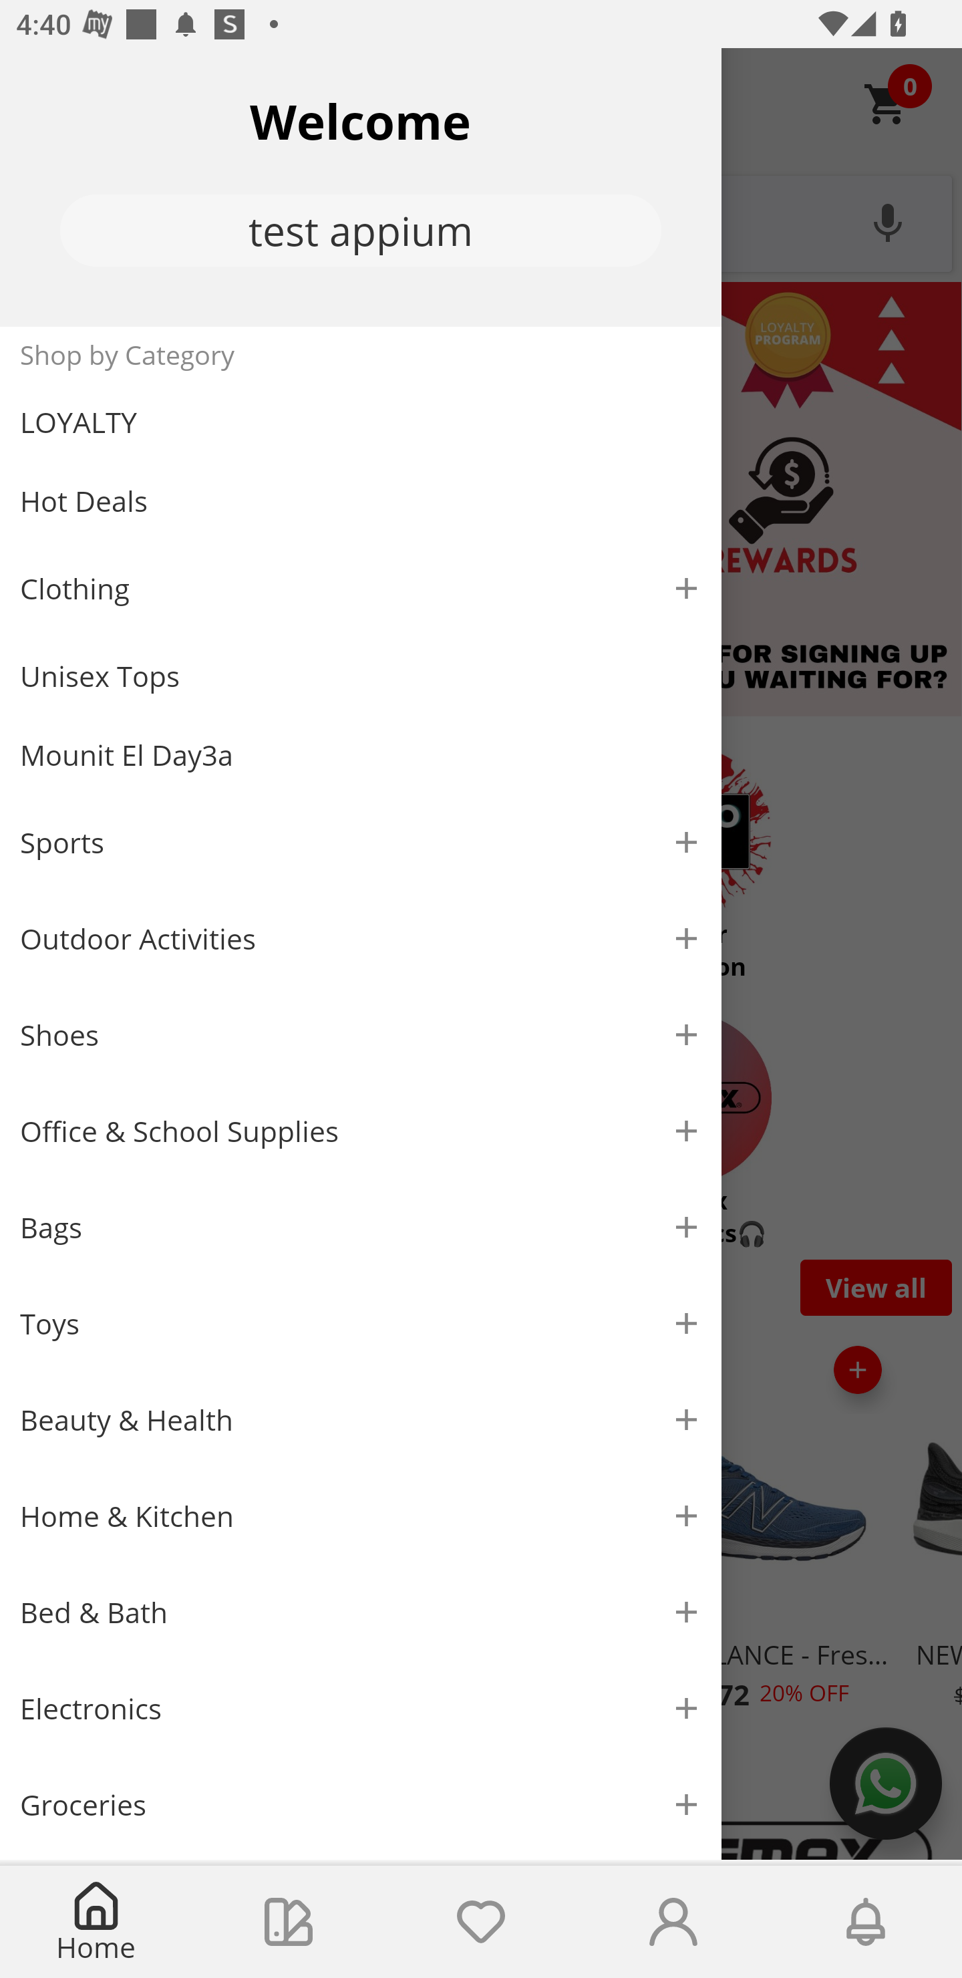 This screenshot has width=962, height=1978. Describe the element at coordinates (361, 422) in the screenshot. I see `LOYALTY` at that location.